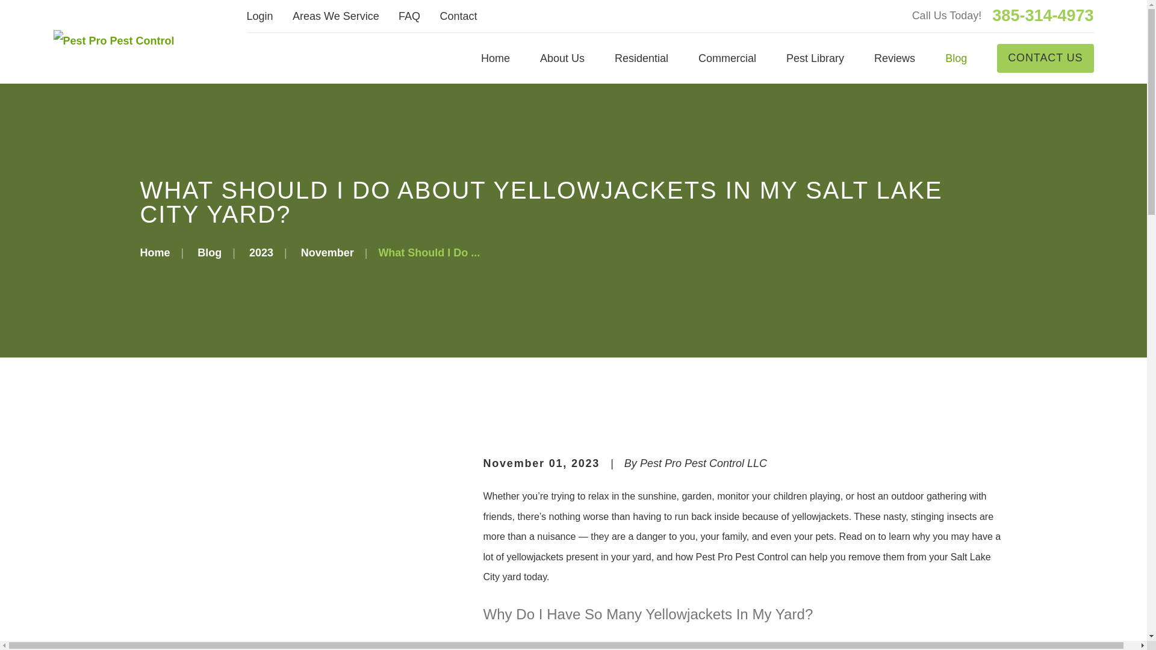 This screenshot has width=1156, height=650. Describe the element at coordinates (113, 41) in the screenshot. I see `Home` at that location.